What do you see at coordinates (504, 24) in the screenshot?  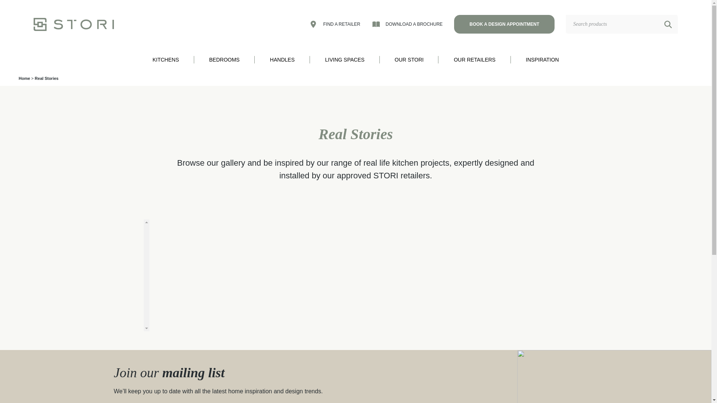 I see `BOOK A DESIGN APPOINTMENT` at bounding box center [504, 24].